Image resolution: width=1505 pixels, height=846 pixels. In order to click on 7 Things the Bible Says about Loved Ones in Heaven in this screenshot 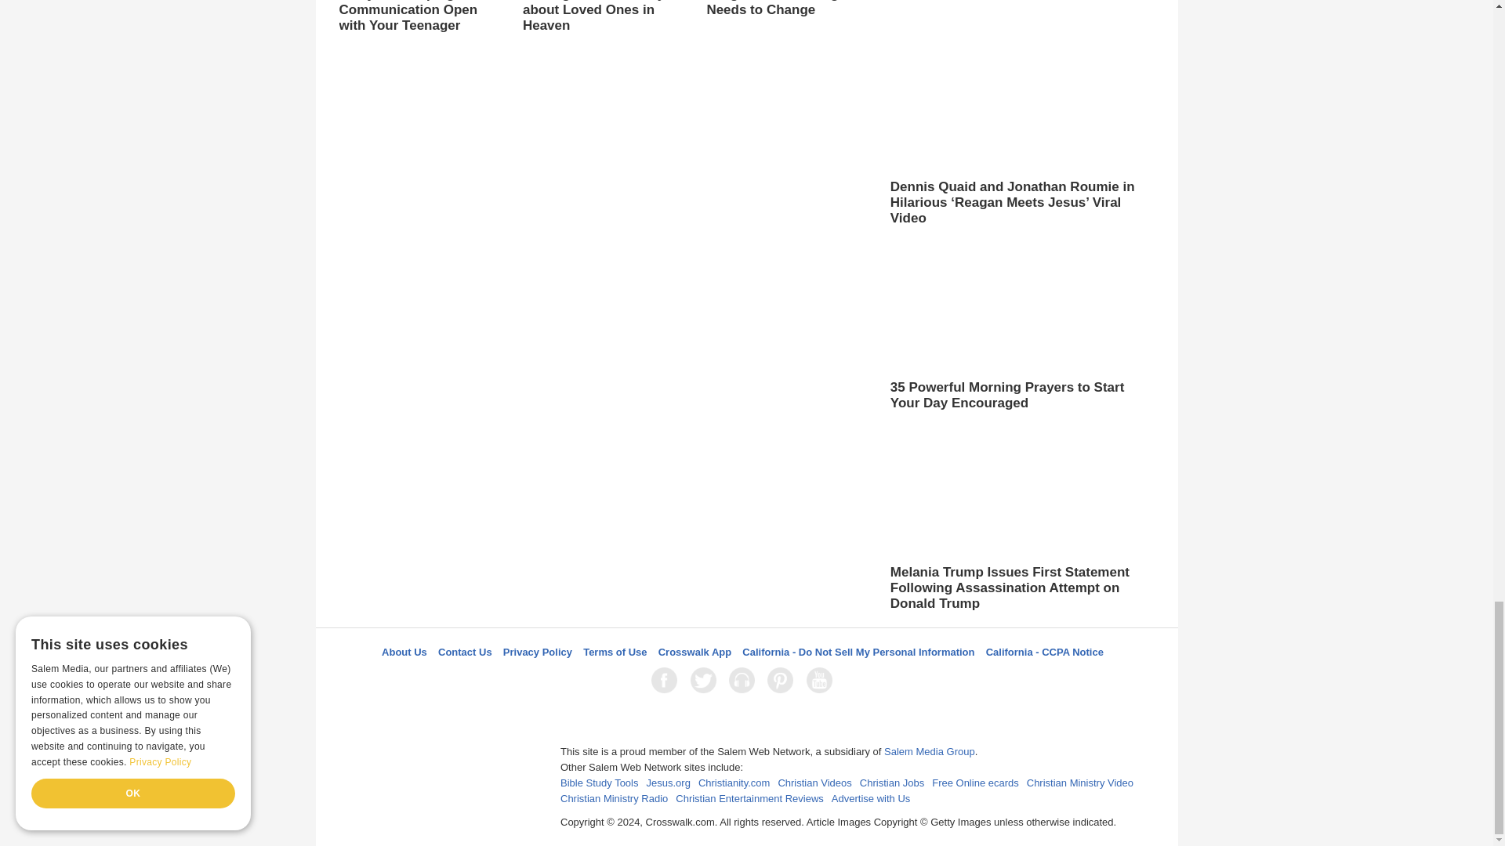, I will do `click(602, 32)`.